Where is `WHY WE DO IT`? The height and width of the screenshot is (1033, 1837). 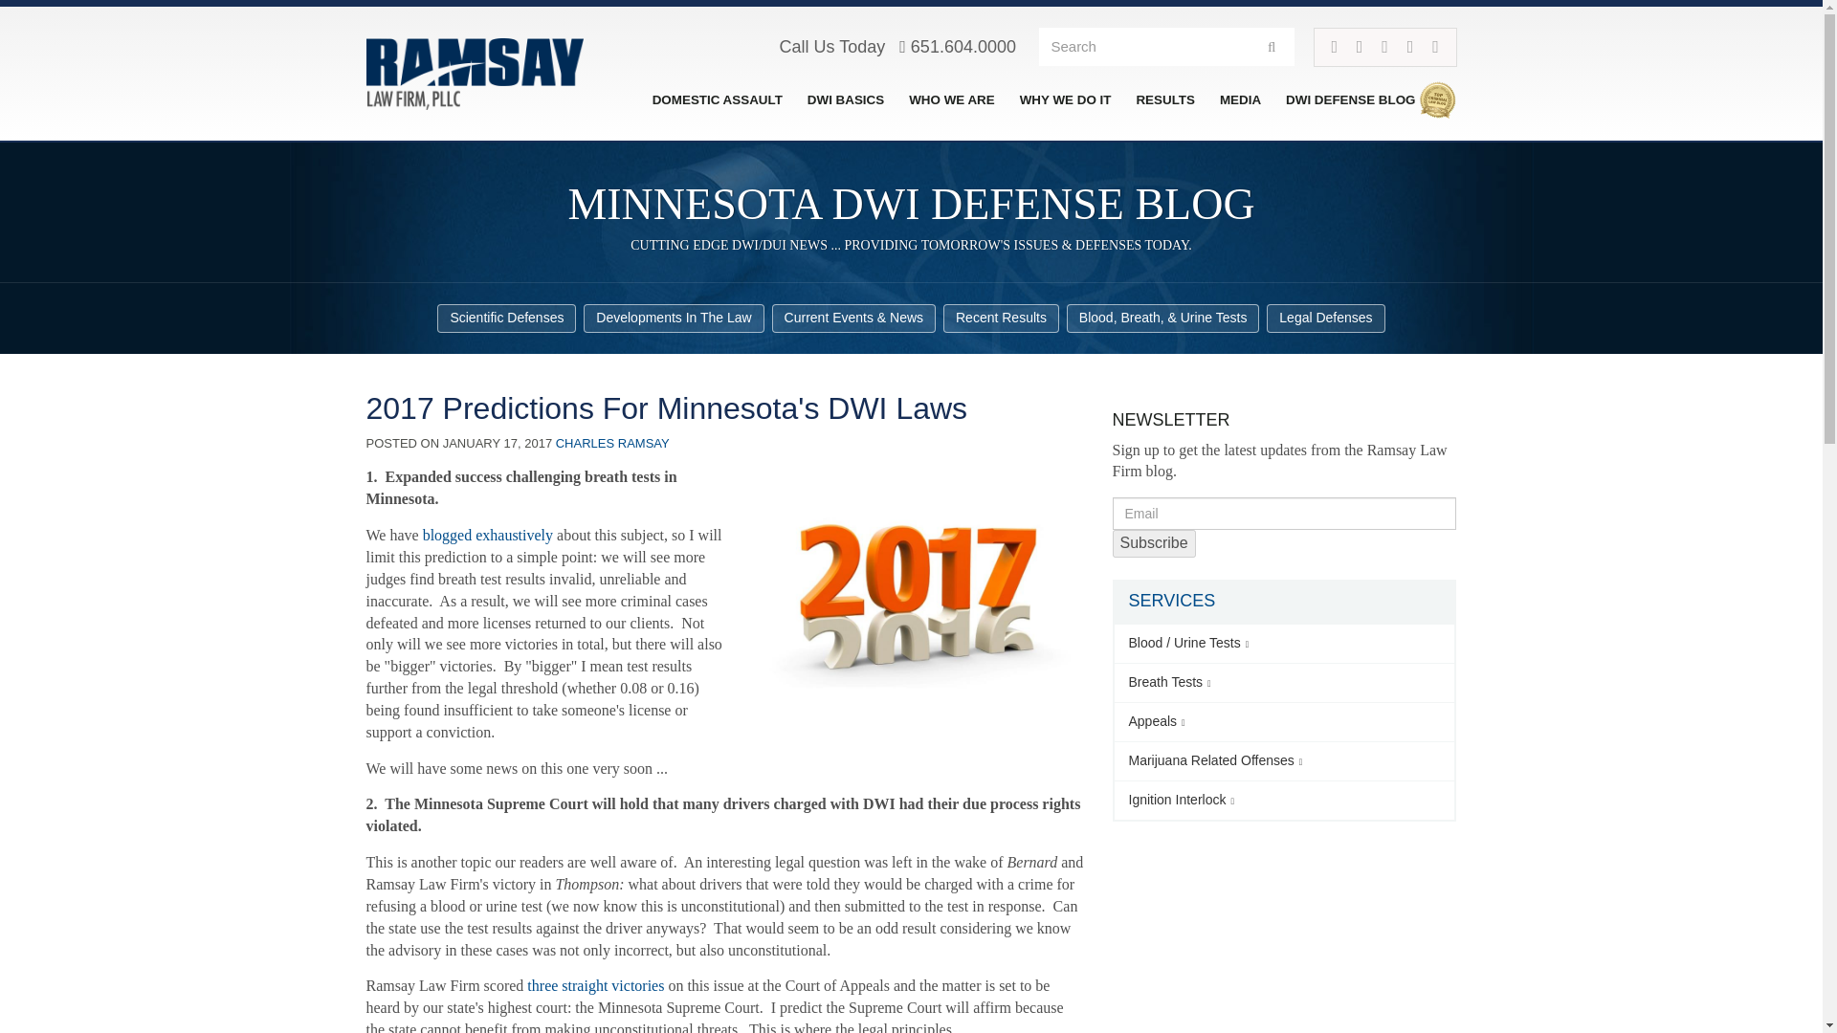 WHY WE DO IT is located at coordinates (1066, 100).